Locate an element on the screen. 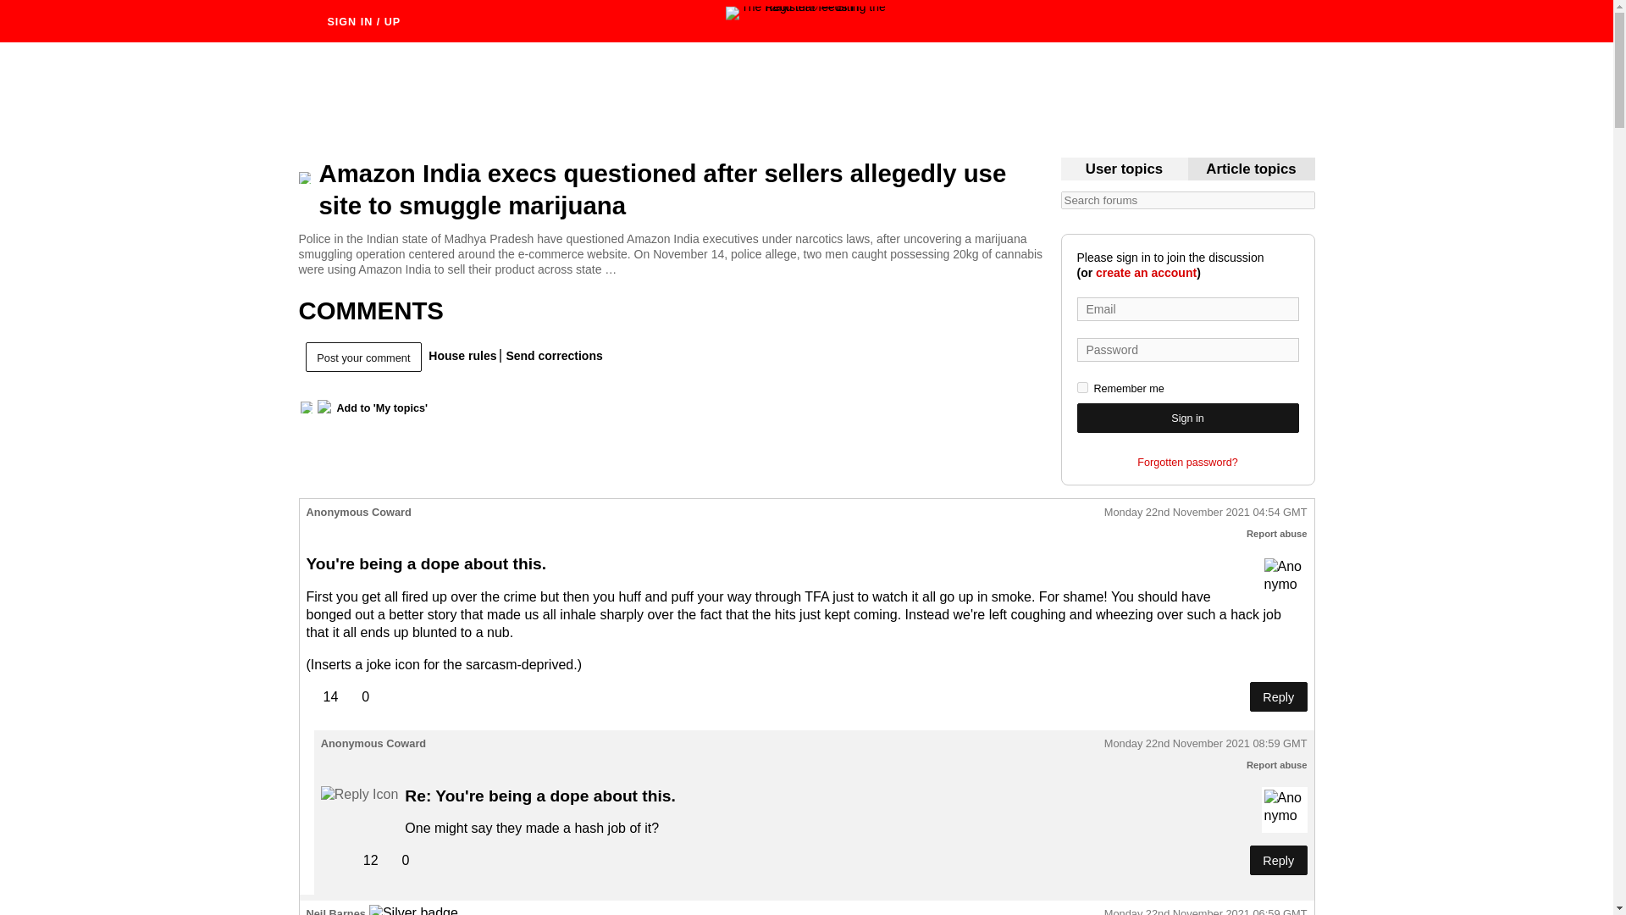 Image resolution: width=1626 pixels, height=915 pixels. Inappropriate post? Report it to our moderators is located at coordinates (1277, 765).